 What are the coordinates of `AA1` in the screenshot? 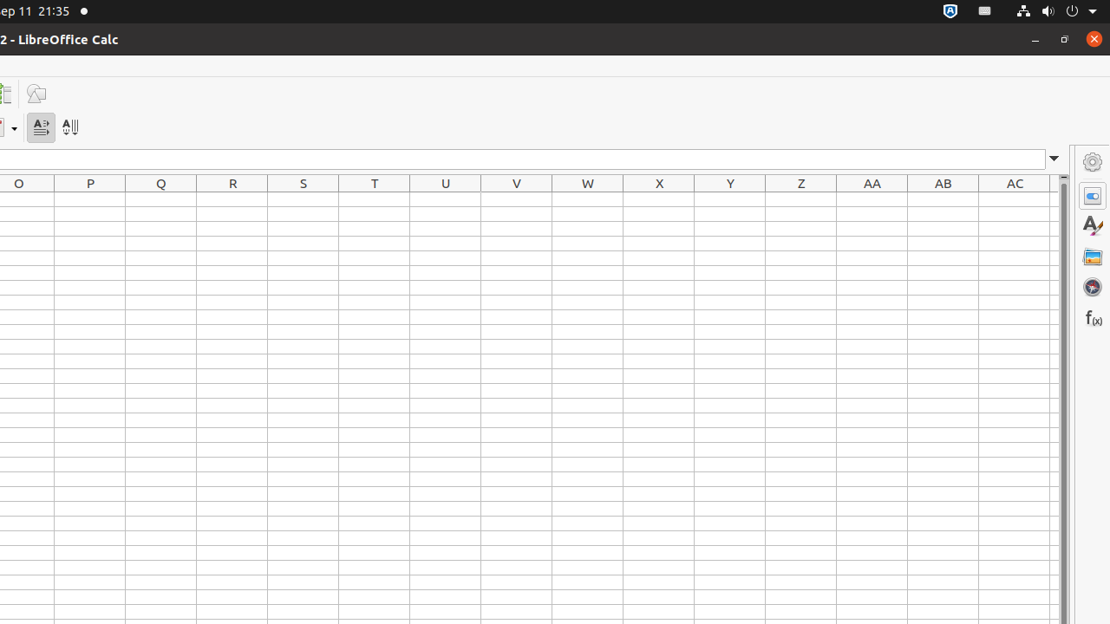 It's located at (872, 199).